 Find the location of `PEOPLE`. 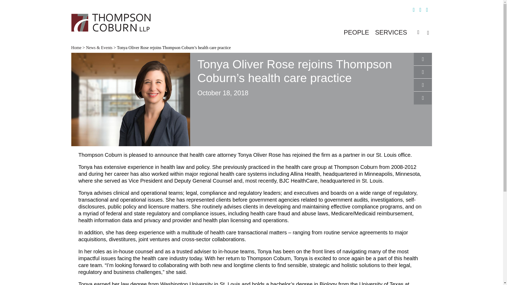

PEOPLE is located at coordinates (356, 32).